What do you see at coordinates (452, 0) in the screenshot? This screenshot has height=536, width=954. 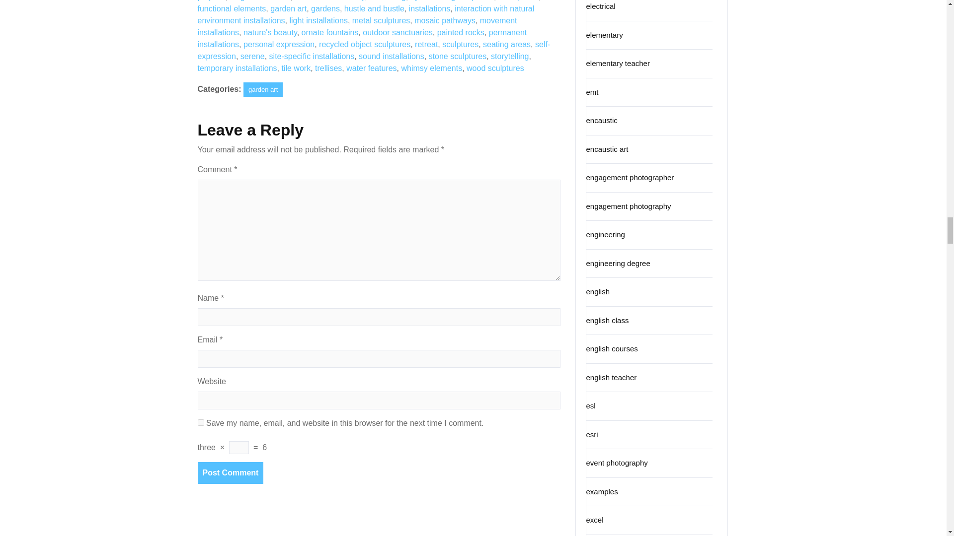 I see `eye-catching sculptures` at bounding box center [452, 0].